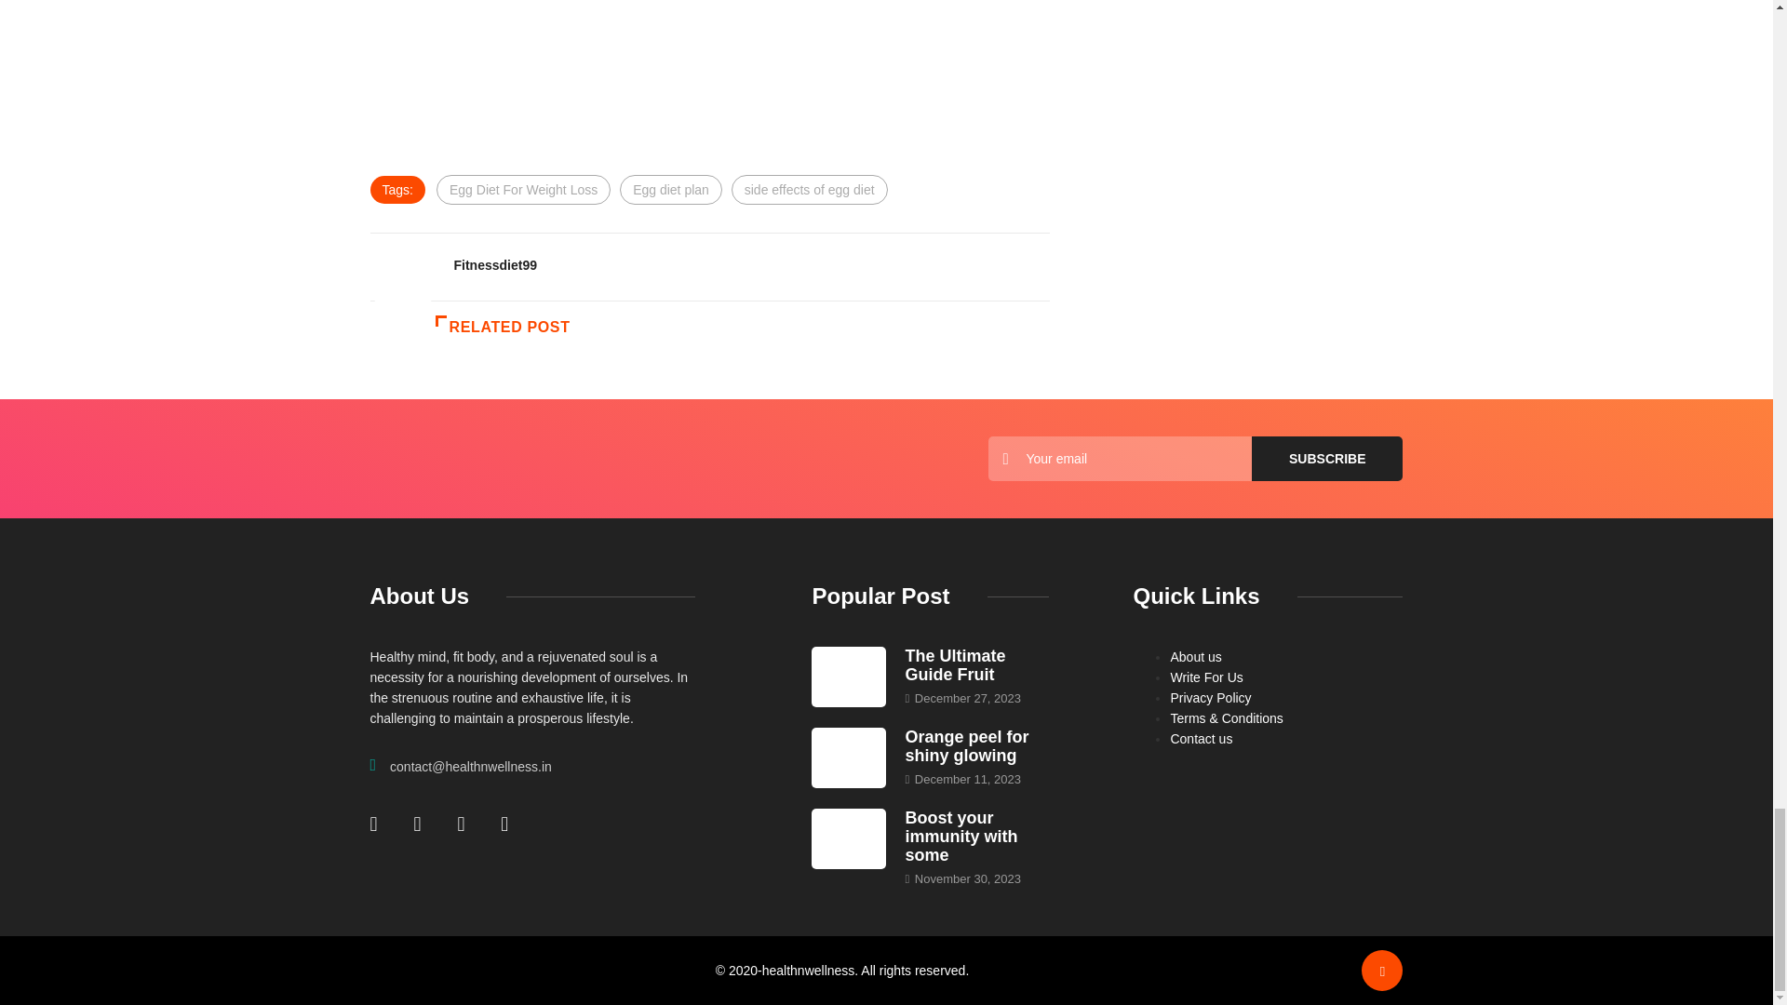  Describe the element at coordinates (849, 677) in the screenshot. I see `The Ultimate Guide Fruit` at that location.